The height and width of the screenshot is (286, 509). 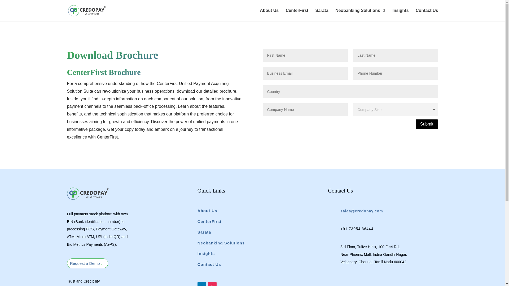 I want to click on Sarata, so click(x=322, y=15).